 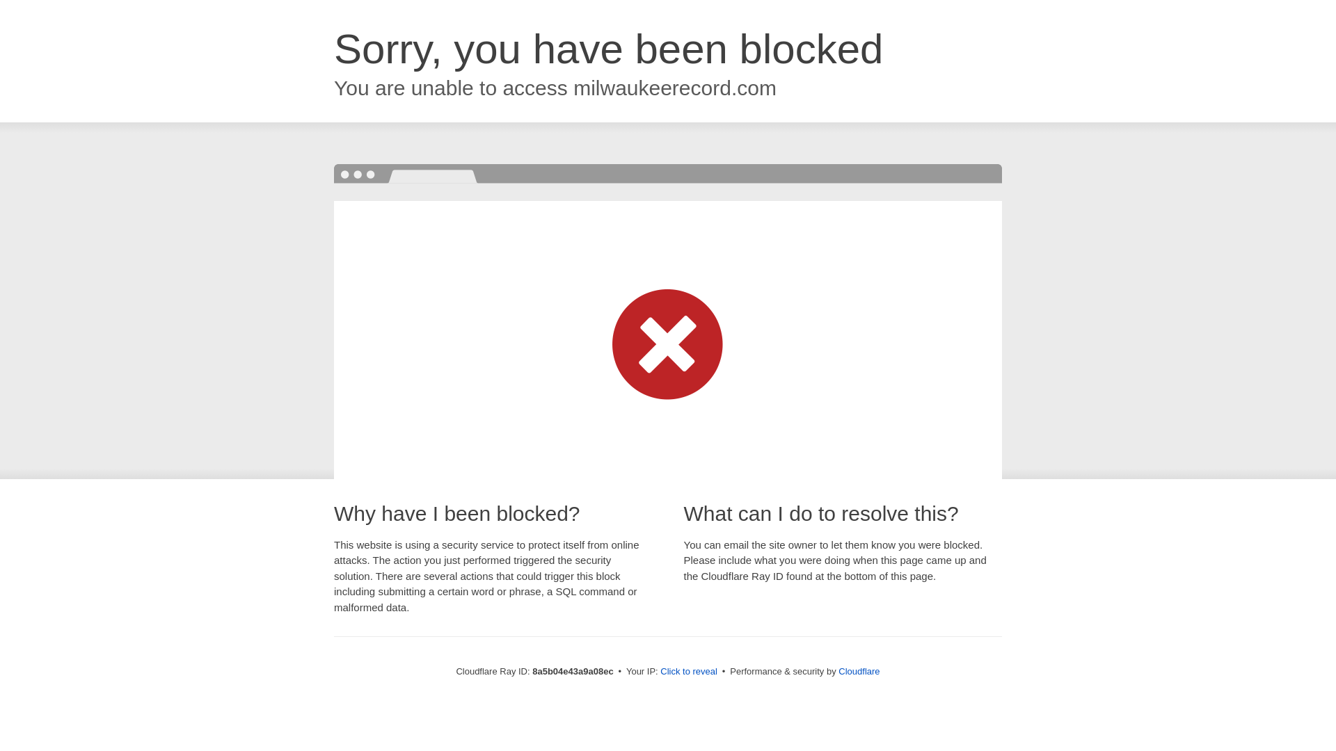 I want to click on Click to reveal, so click(x=689, y=672).